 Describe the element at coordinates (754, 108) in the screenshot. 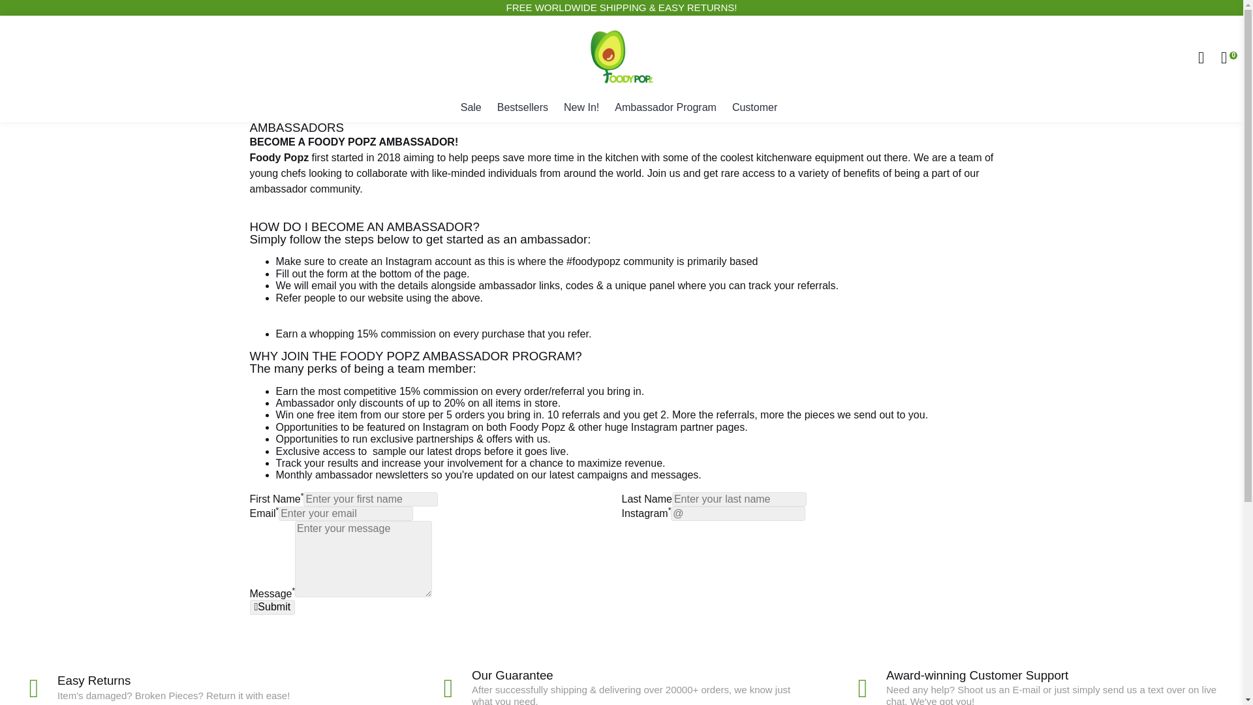

I see `Customer` at that location.